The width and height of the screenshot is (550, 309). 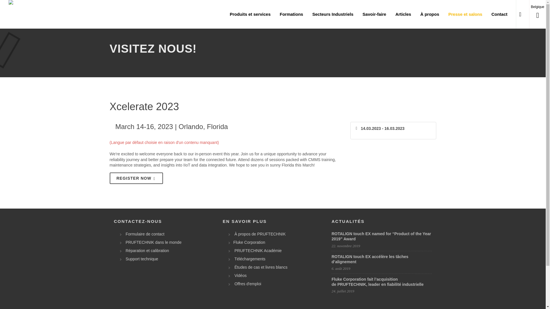 I want to click on Search, so click(x=522, y=15).